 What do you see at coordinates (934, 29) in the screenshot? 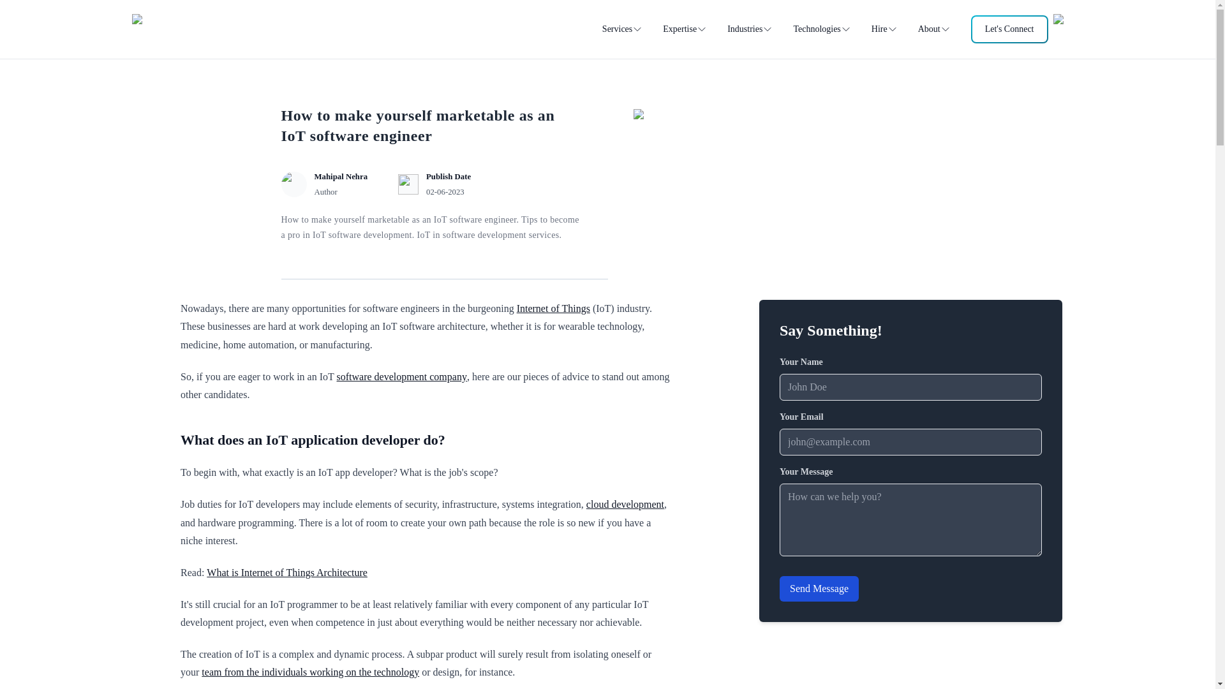
I see `About` at bounding box center [934, 29].